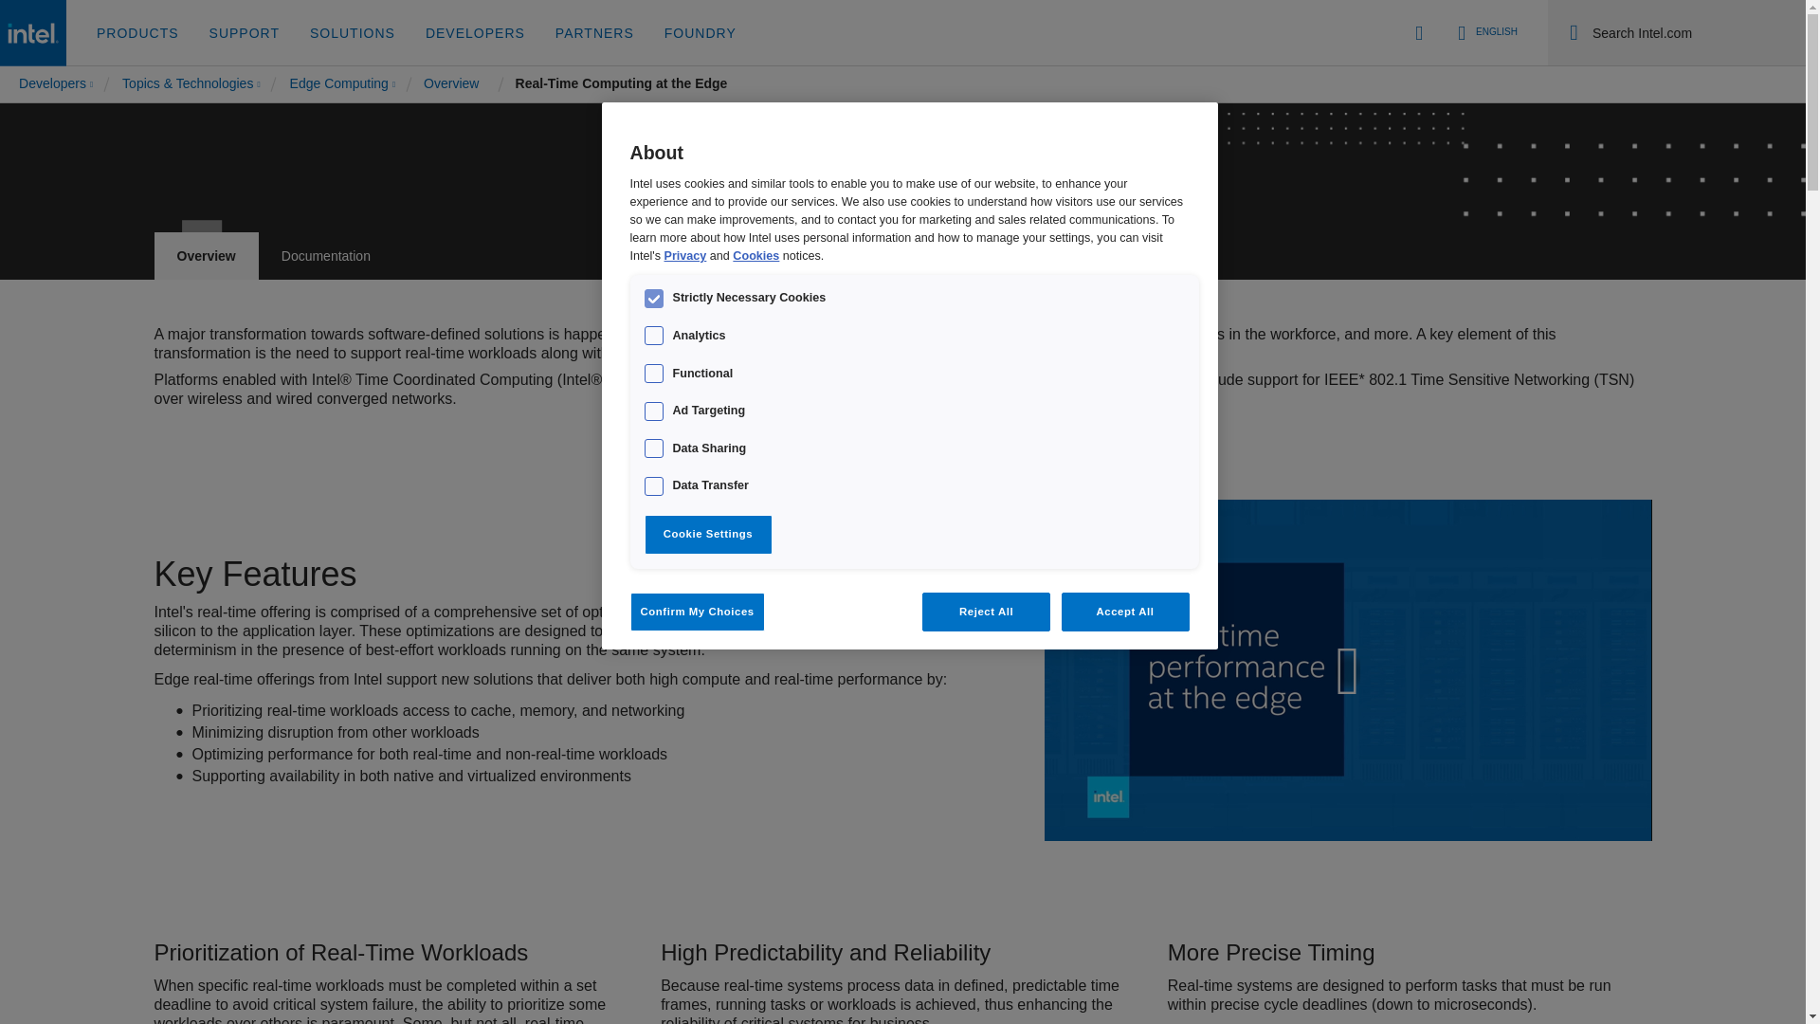 The width and height of the screenshot is (1820, 1024). I want to click on Play Video, so click(1484, 32).